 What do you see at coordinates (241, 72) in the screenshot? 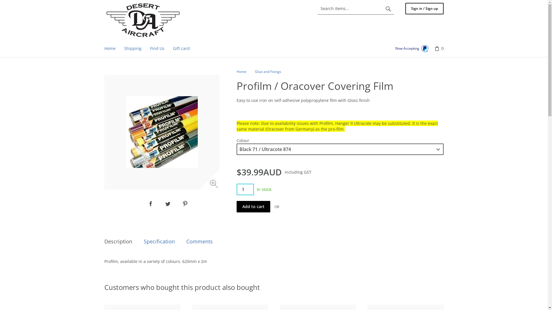
I see `Home` at bounding box center [241, 72].